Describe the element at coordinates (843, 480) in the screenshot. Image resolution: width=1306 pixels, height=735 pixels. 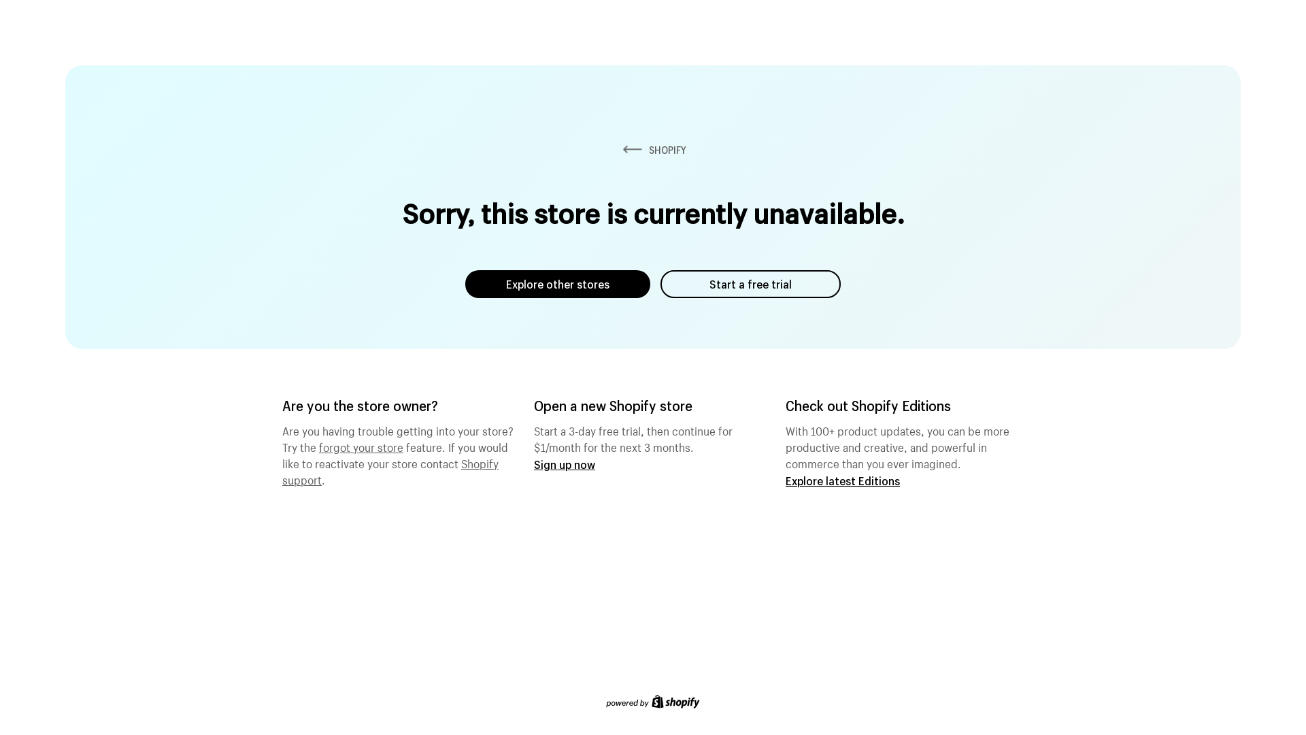
I see `Explore latest Editions` at that location.